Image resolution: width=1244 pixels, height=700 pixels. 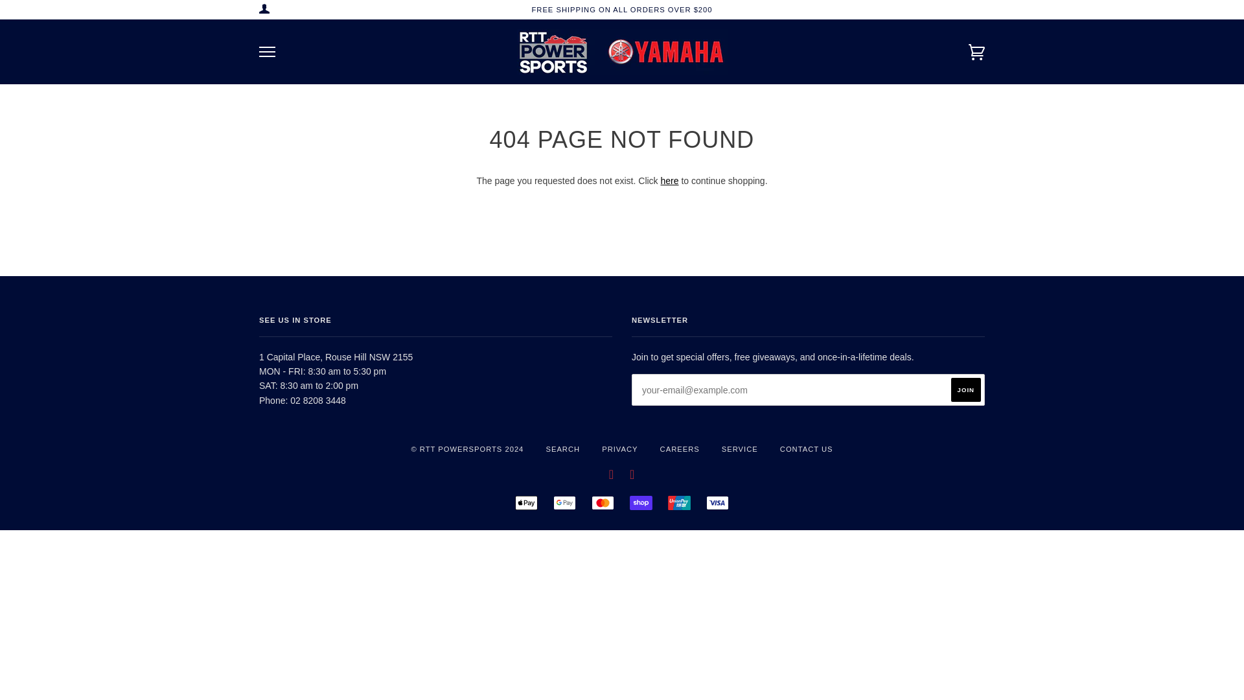 I want to click on Search, so click(x=977, y=10).